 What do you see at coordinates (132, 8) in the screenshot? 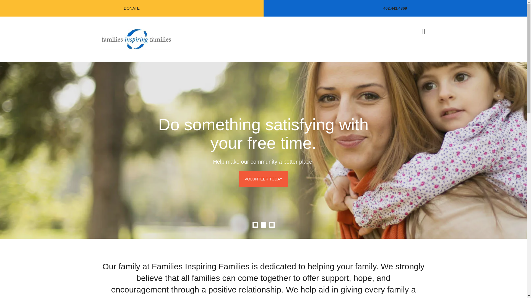
I see `DONATE` at bounding box center [132, 8].